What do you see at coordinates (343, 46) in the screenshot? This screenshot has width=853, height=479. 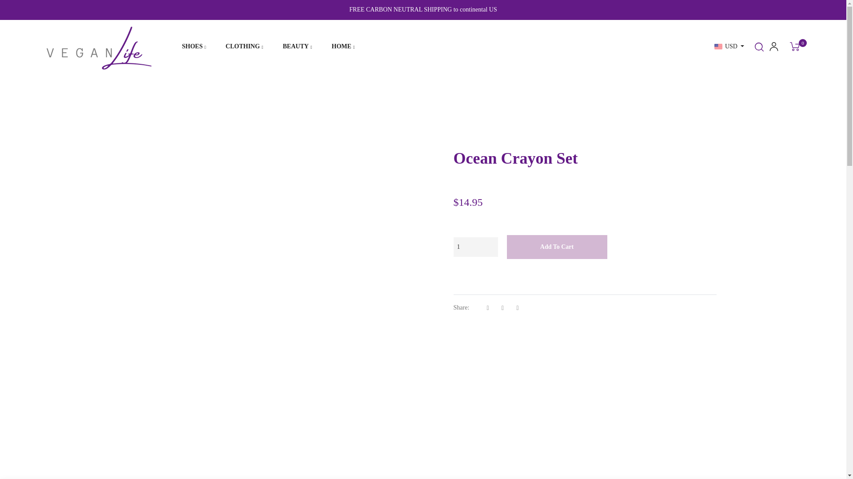 I see `HOME` at bounding box center [343, 46].